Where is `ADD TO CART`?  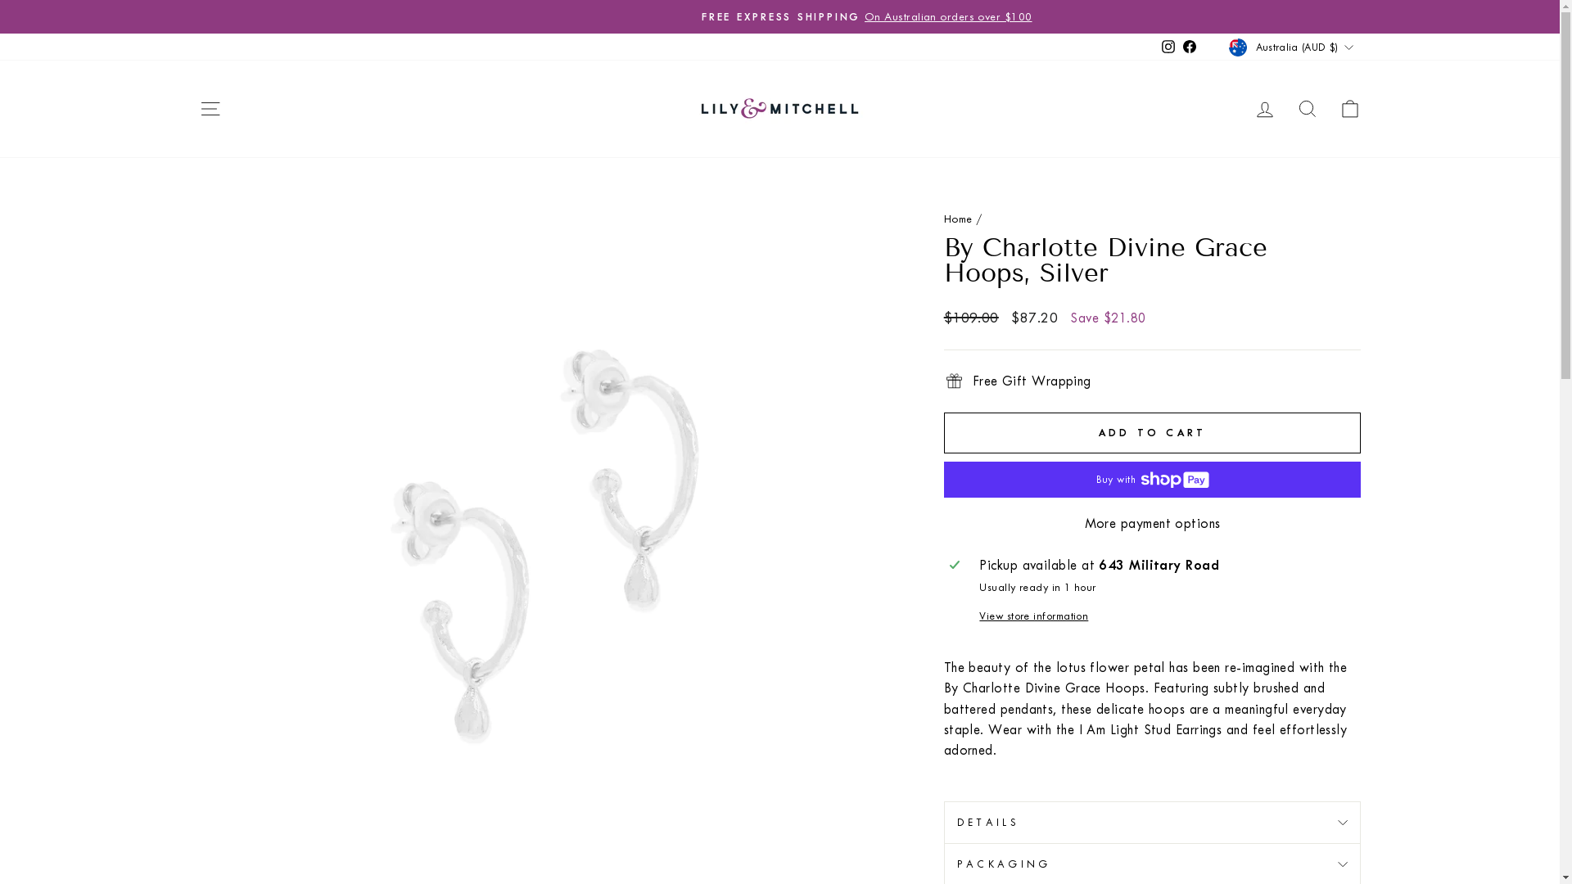
ADD TO CART is located at coordinates (1153, 433).